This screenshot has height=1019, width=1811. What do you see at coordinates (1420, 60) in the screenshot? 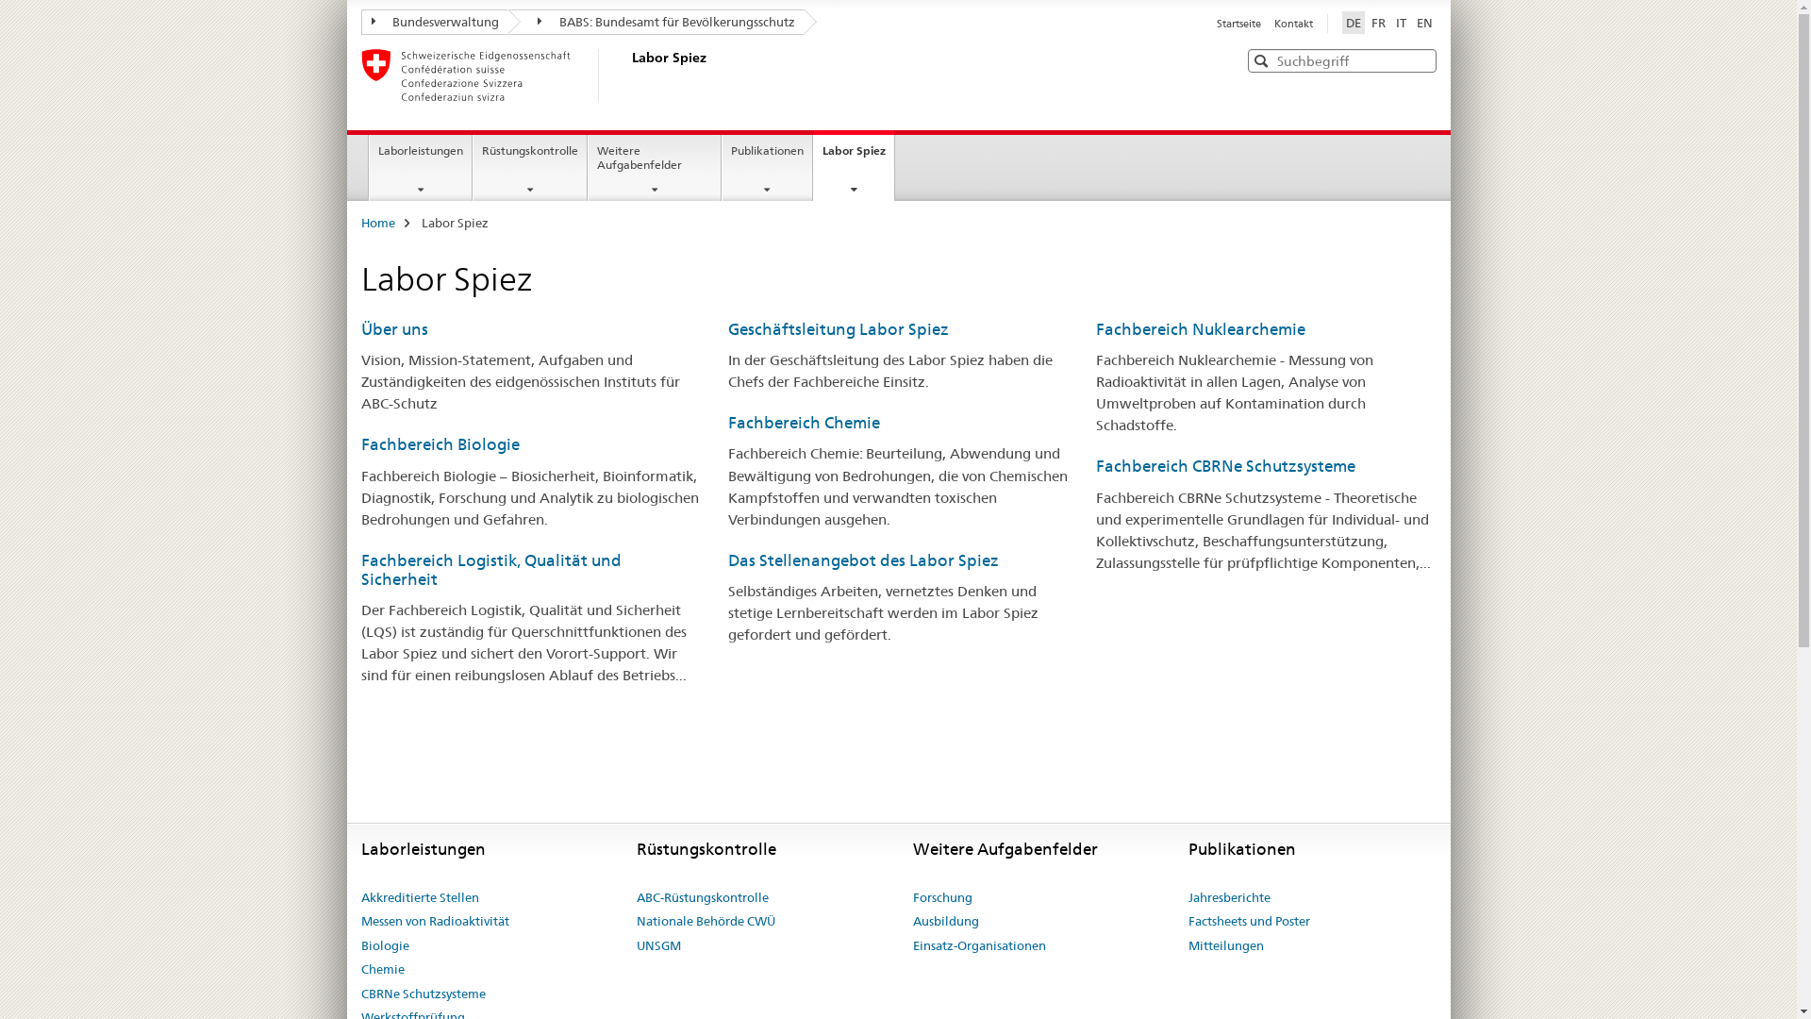
I see `Clear` at bounding box center [1420, 60].